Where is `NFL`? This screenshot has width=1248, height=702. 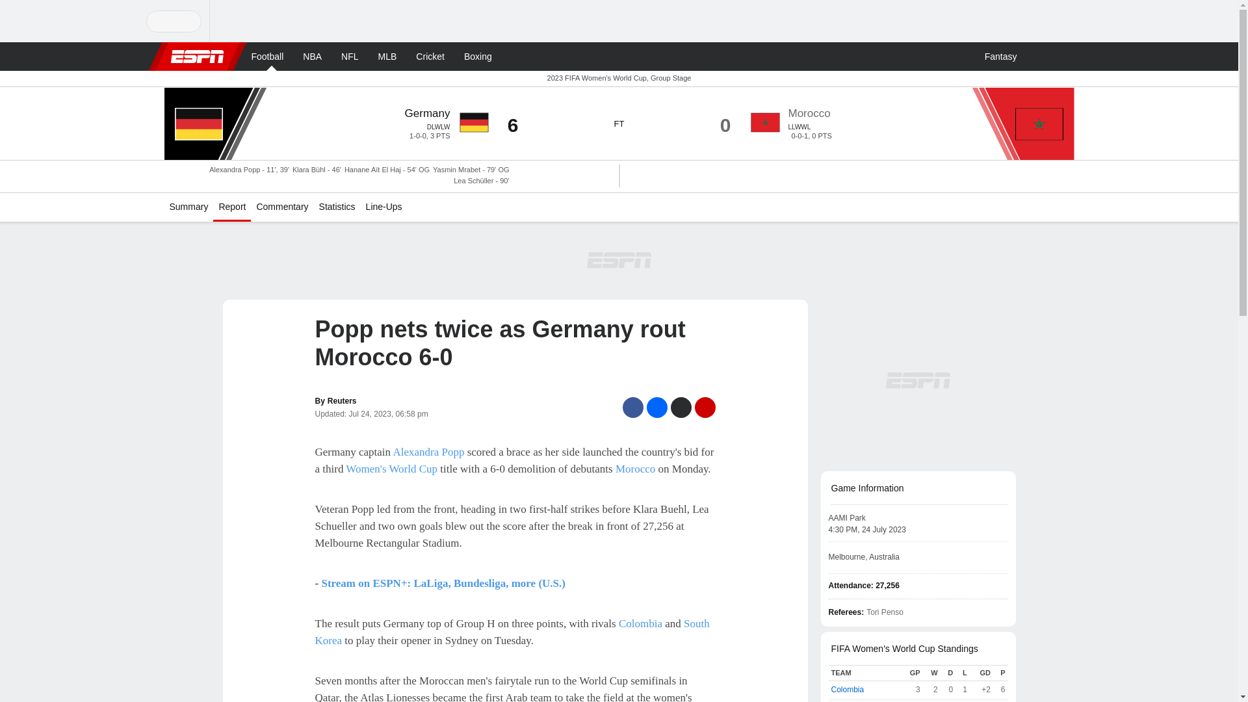 NFL is located at coordinates (349, 56).